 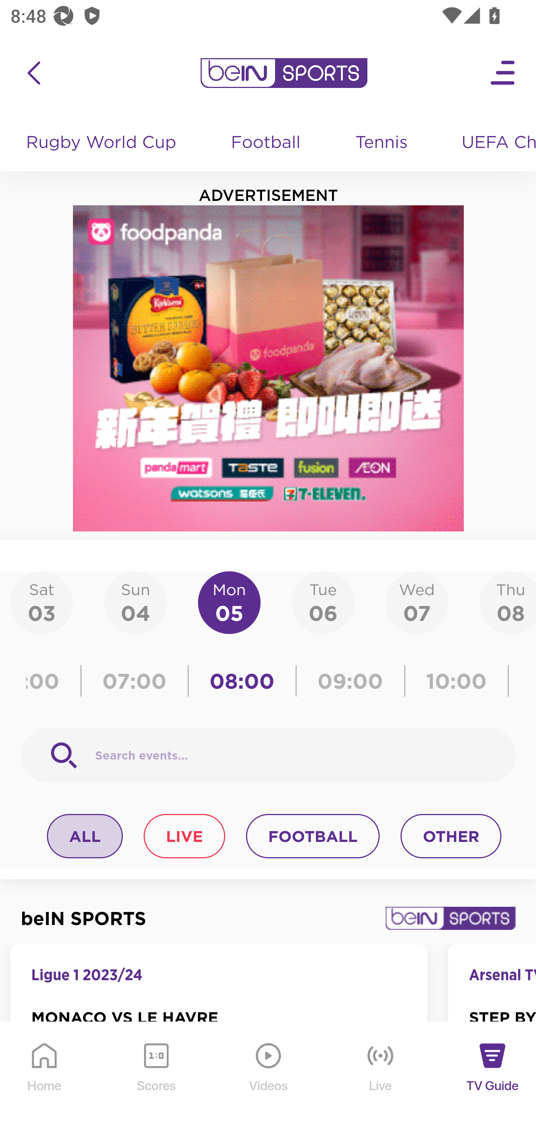 What do you see at coordinates (382, 143) in the screenshot?
I see `Tennis` at bounding box center [382, 143].